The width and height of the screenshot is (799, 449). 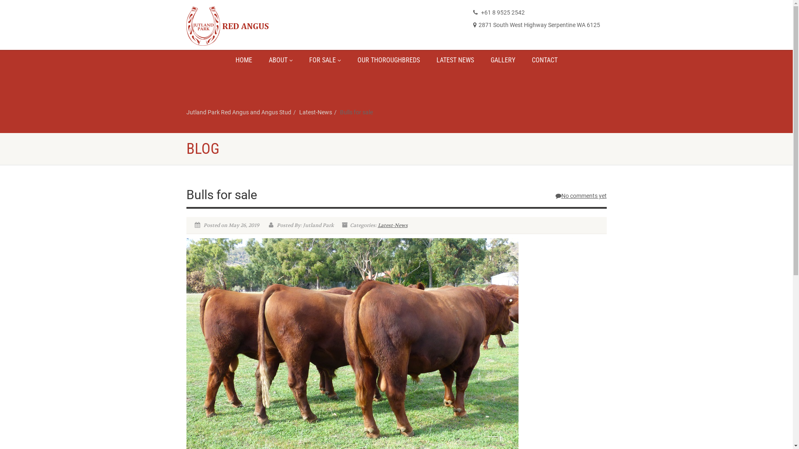 What do you see at coordinates (455, 60) in the screenshot?
I see `LATEST NEWS` at bounding box center [455, 60].